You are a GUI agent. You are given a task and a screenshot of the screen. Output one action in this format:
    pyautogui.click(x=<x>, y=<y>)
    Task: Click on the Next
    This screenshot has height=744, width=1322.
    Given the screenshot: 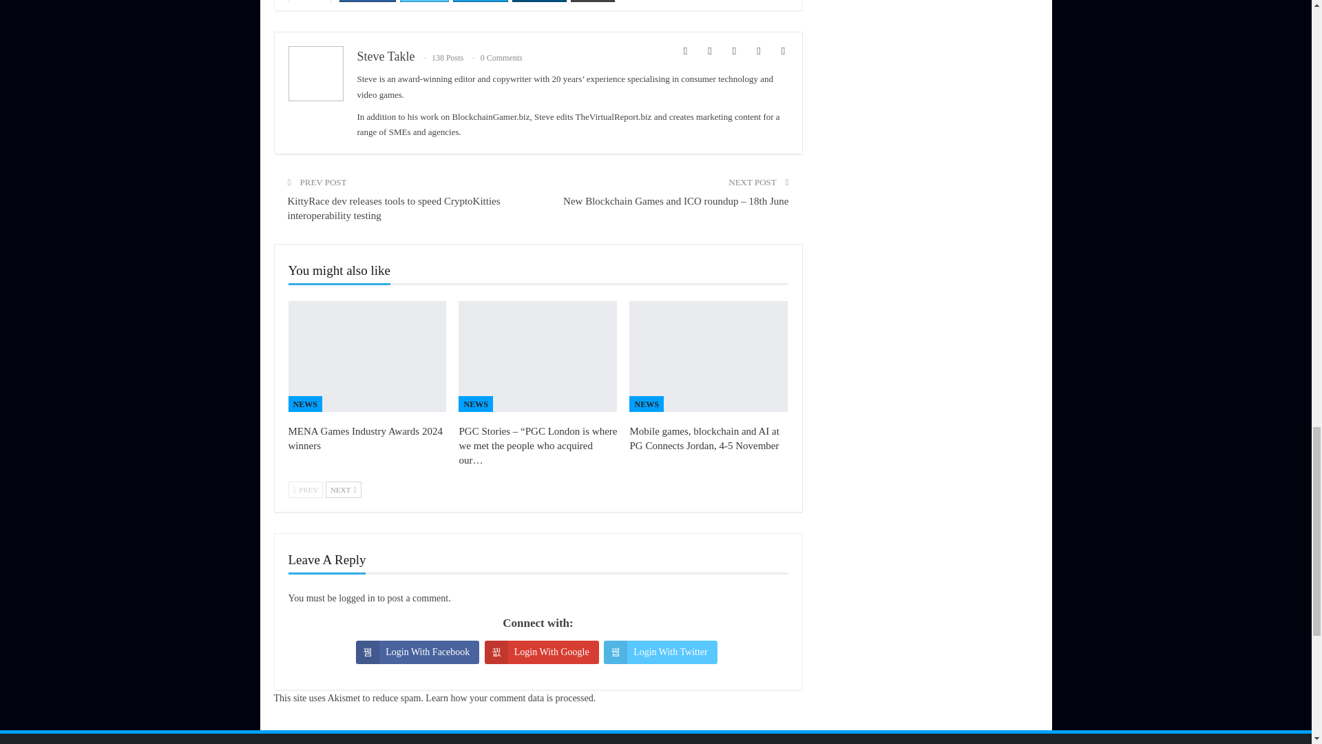 What is the action you would take?
    pyautogui.click(x=343, y=489)
    